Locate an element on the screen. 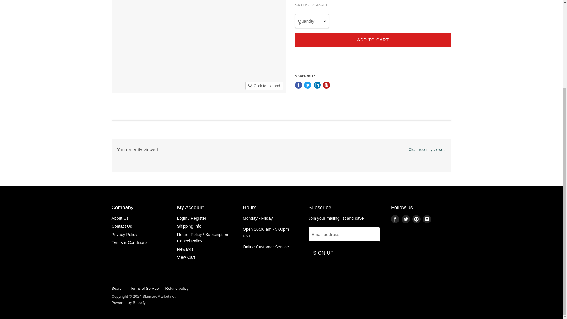  Twitter is located at coordinates (406, 219).